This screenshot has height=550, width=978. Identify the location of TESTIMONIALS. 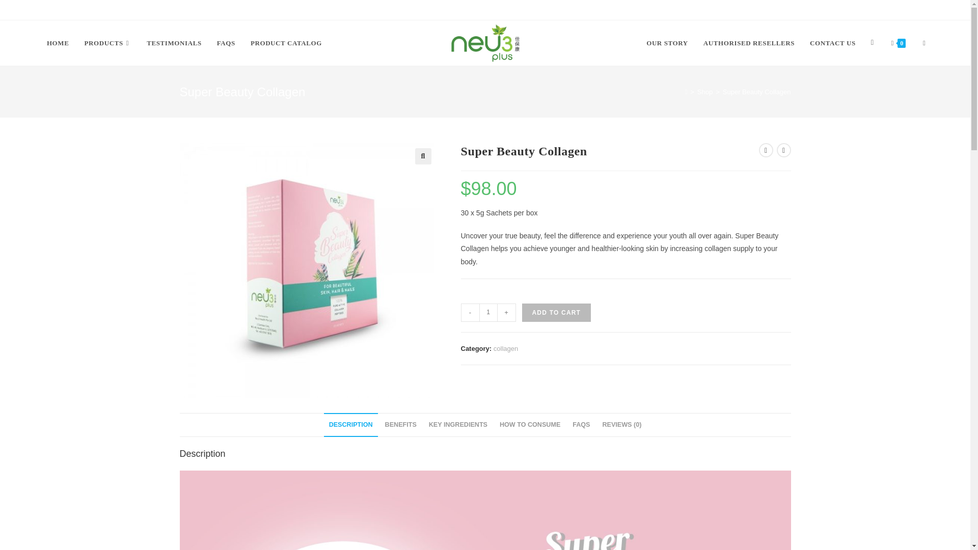
(174, 43).